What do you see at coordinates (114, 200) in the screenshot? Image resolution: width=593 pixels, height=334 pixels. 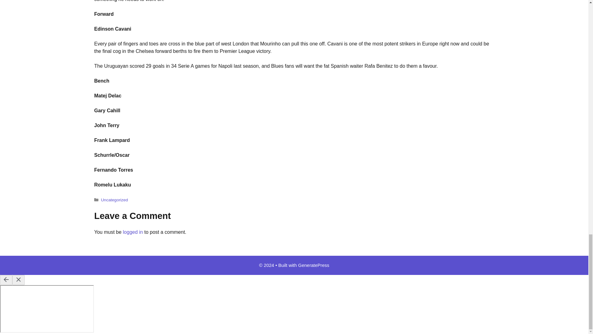 I see `Uncategorized` at bounding box center [114, 200].